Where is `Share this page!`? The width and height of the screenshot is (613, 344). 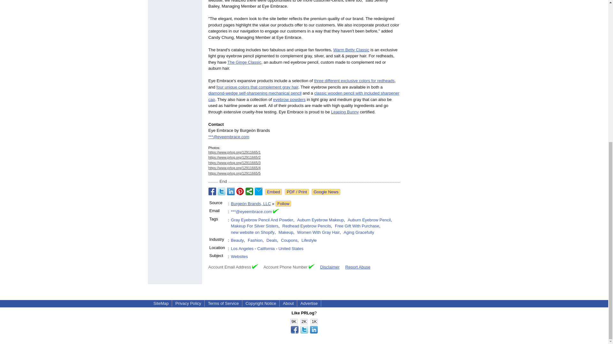 Share this page! is located at coordinates (304, 332).